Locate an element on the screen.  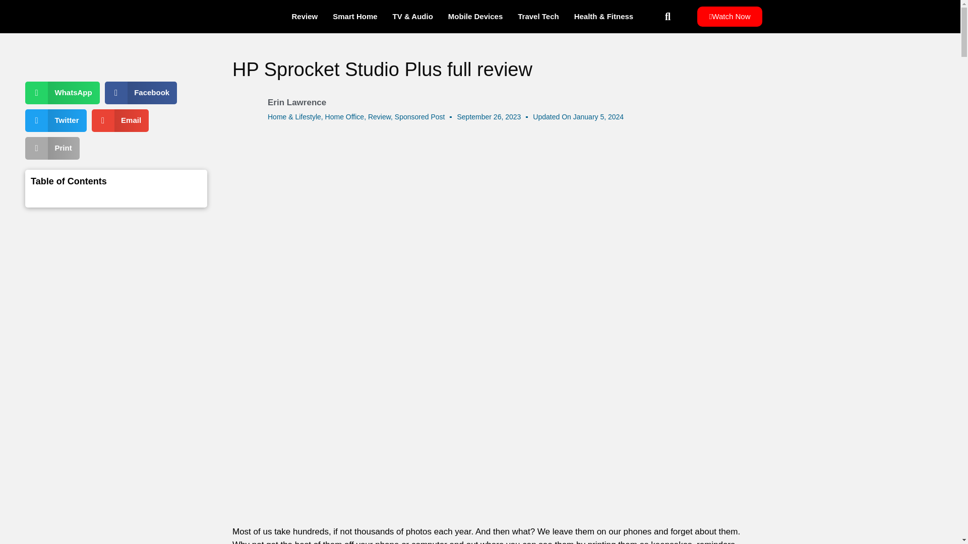
Review is located at coordinates (305, 16).